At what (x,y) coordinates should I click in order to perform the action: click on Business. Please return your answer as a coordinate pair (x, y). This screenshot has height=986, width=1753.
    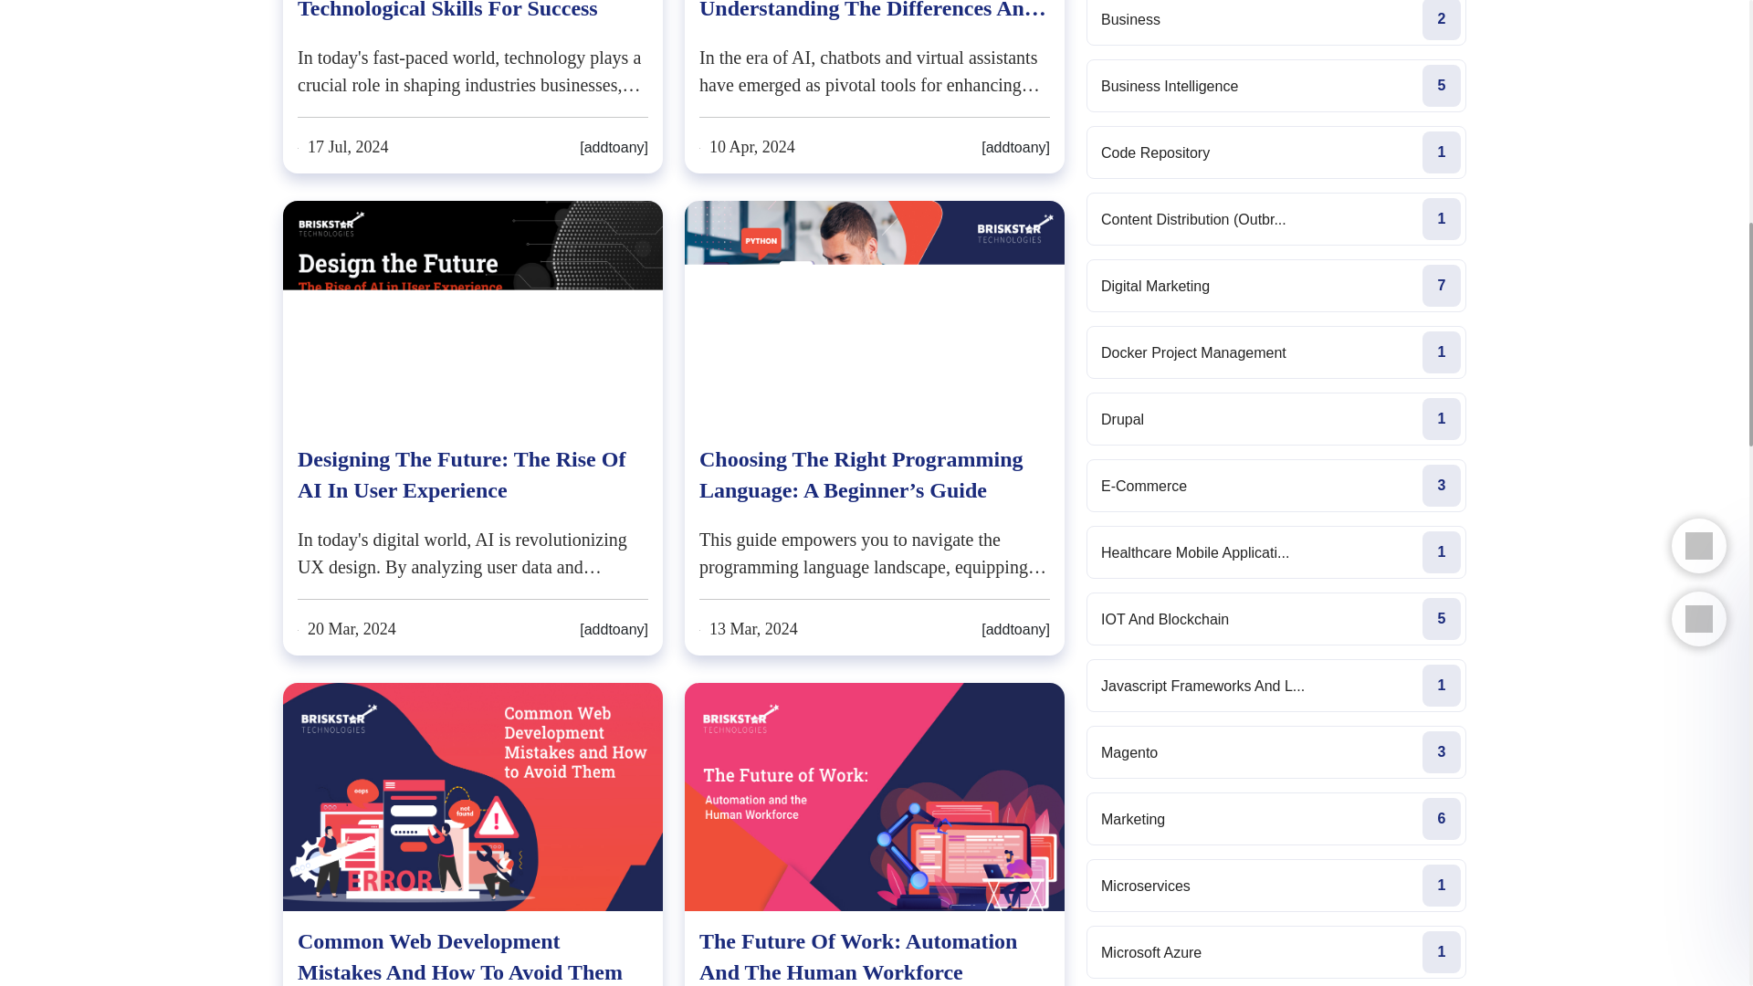
    Looking at the image, I should click on (1276, 22).